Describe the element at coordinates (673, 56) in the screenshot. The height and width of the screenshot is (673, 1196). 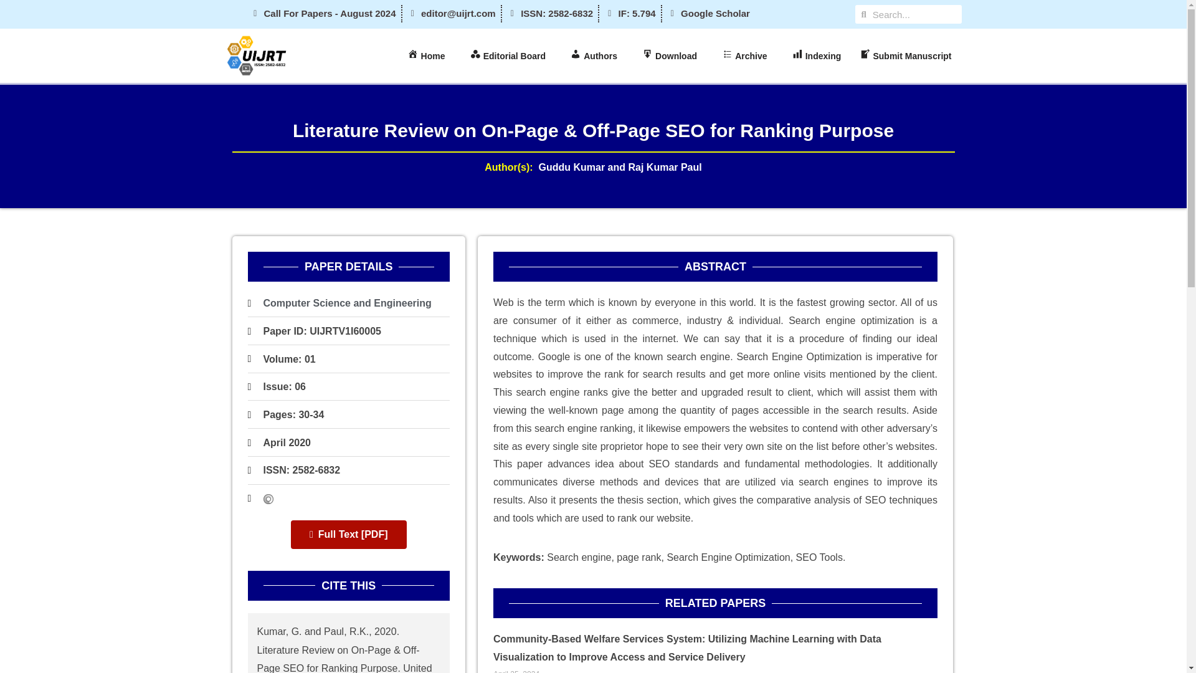
I see `Download` at that location.